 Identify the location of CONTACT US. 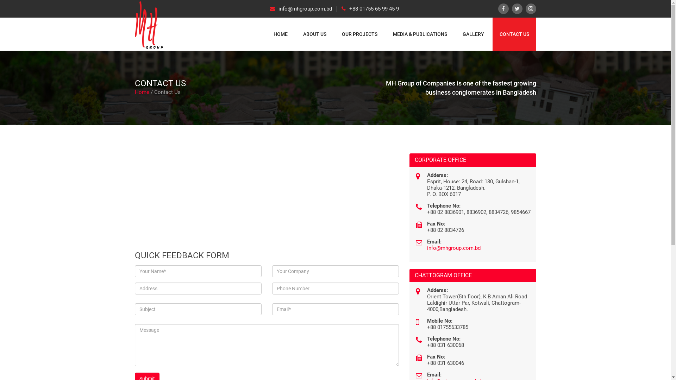
(514, 34).